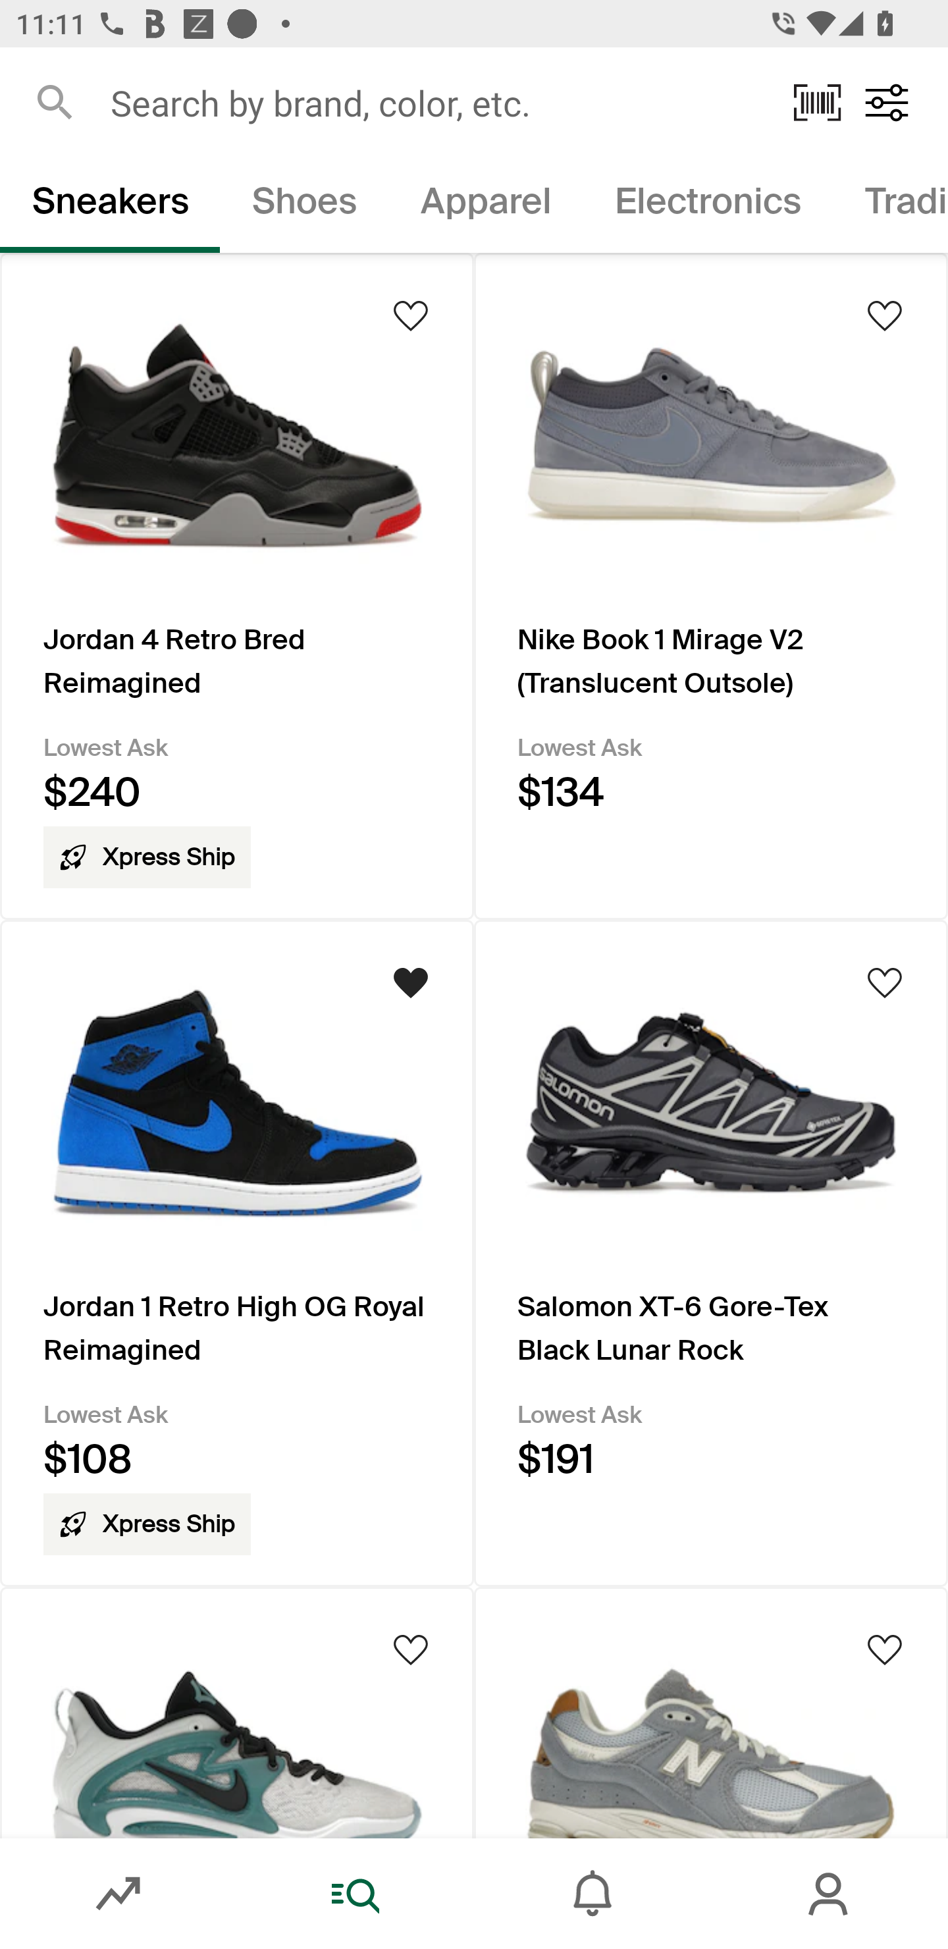 The height and width of the screenshot is (1949, 948). Describe the element at coordinates (711, 1712) in the screenshot. I see `Product Image` at that location.